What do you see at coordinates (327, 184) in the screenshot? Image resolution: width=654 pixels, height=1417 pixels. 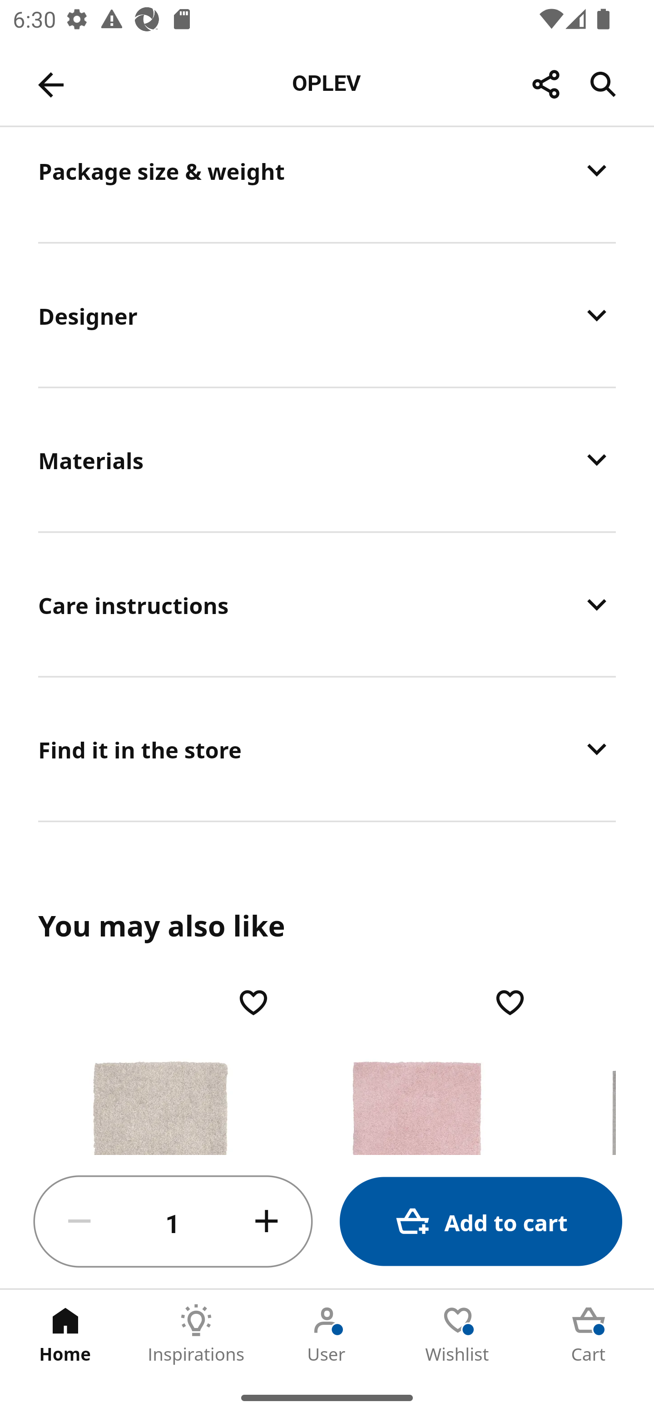 I see `Package size & weight` at bounding box center [327, 184].